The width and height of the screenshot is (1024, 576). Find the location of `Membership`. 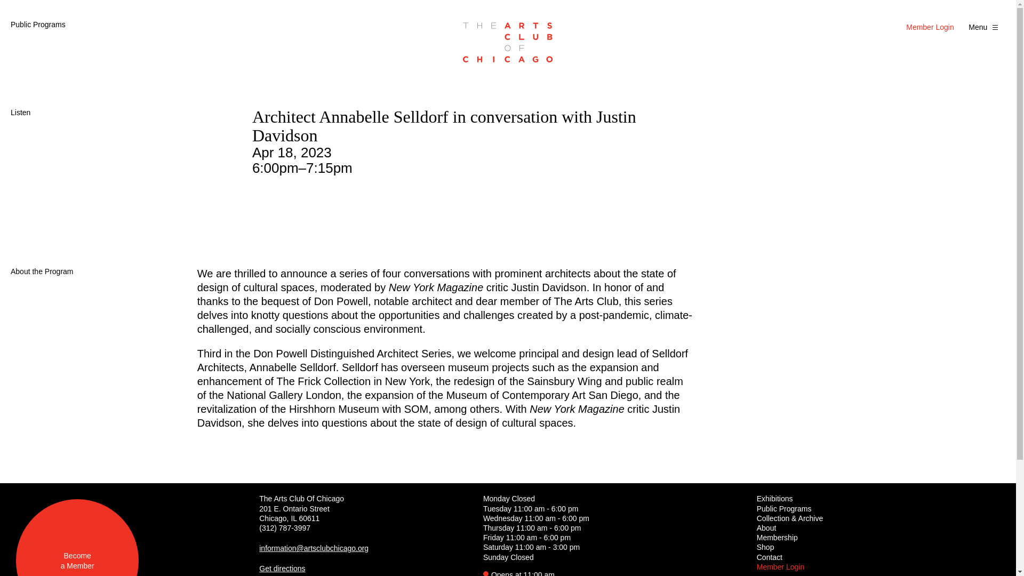

Membership is located at coordinates (784, 509).